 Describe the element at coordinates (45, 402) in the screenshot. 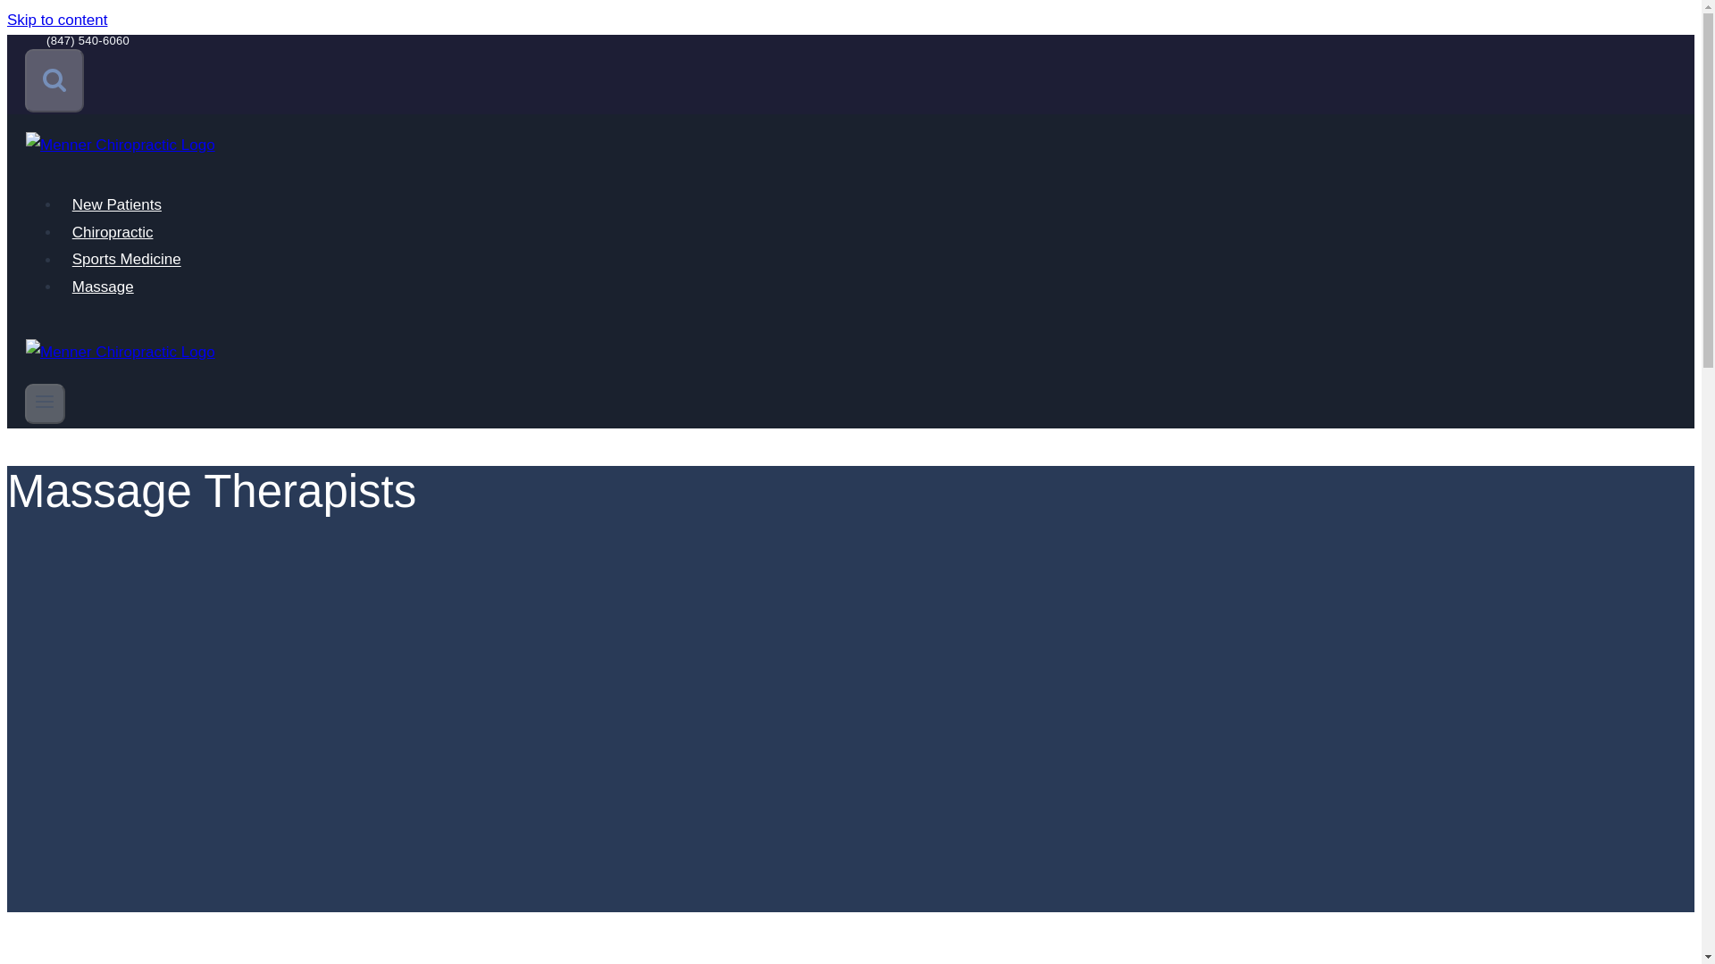

I see `Toggle Menu` at that location.